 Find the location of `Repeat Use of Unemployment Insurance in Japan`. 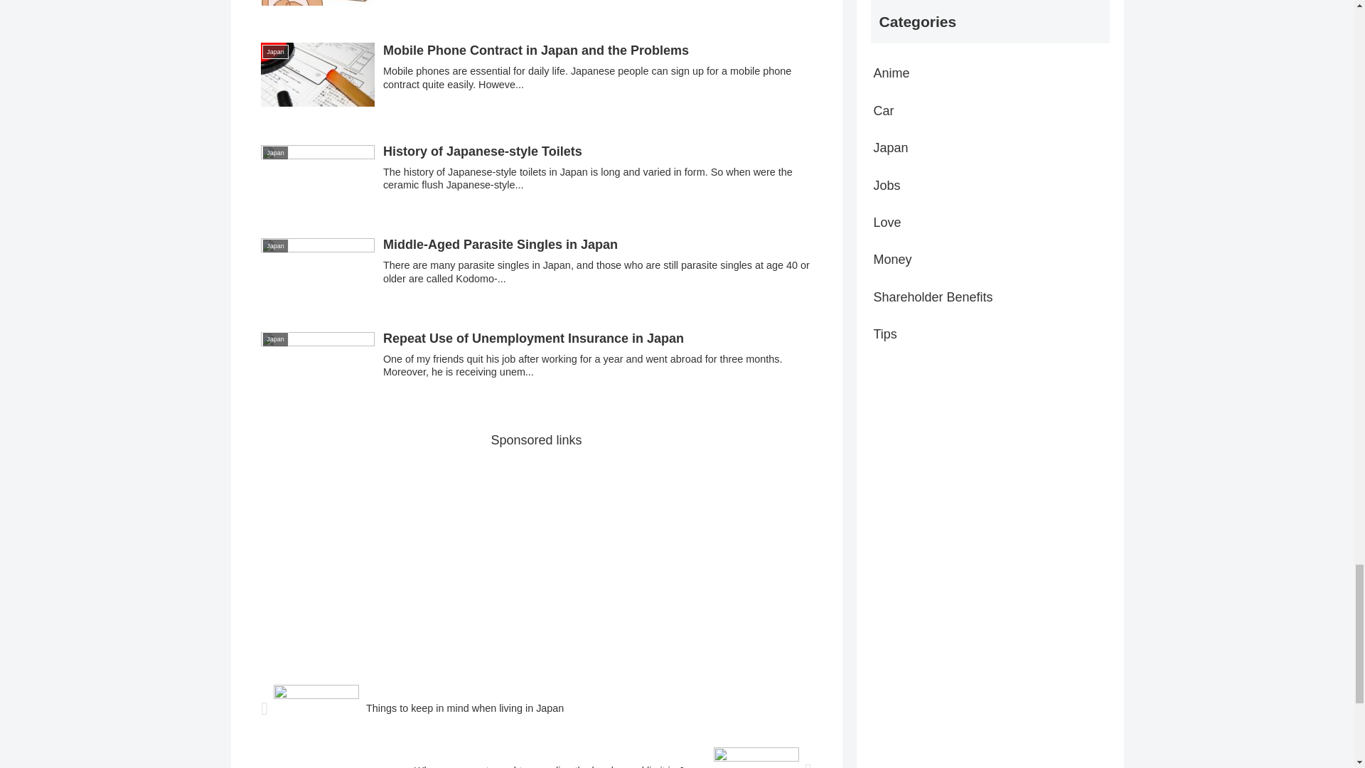

Repeat Use of Unemployment Insurance in Japan is located at coordinates (535, 361).